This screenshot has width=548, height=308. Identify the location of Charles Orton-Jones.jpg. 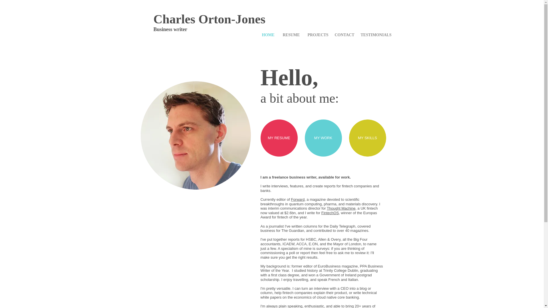
(195, 135).